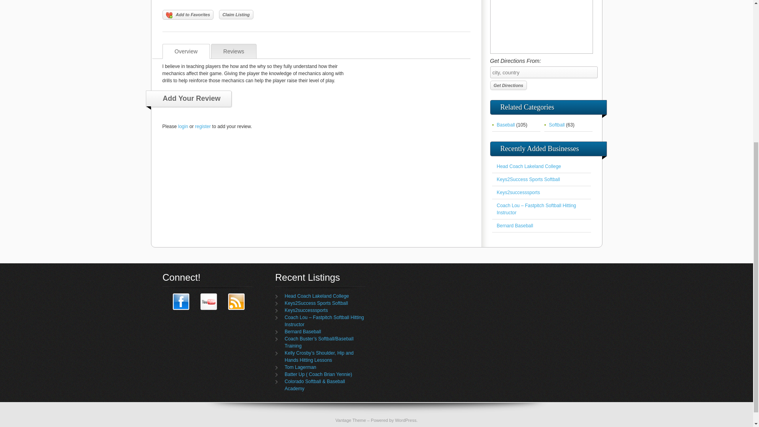  I want to click on Keys2Success Sports Softball, so click(528, 179).